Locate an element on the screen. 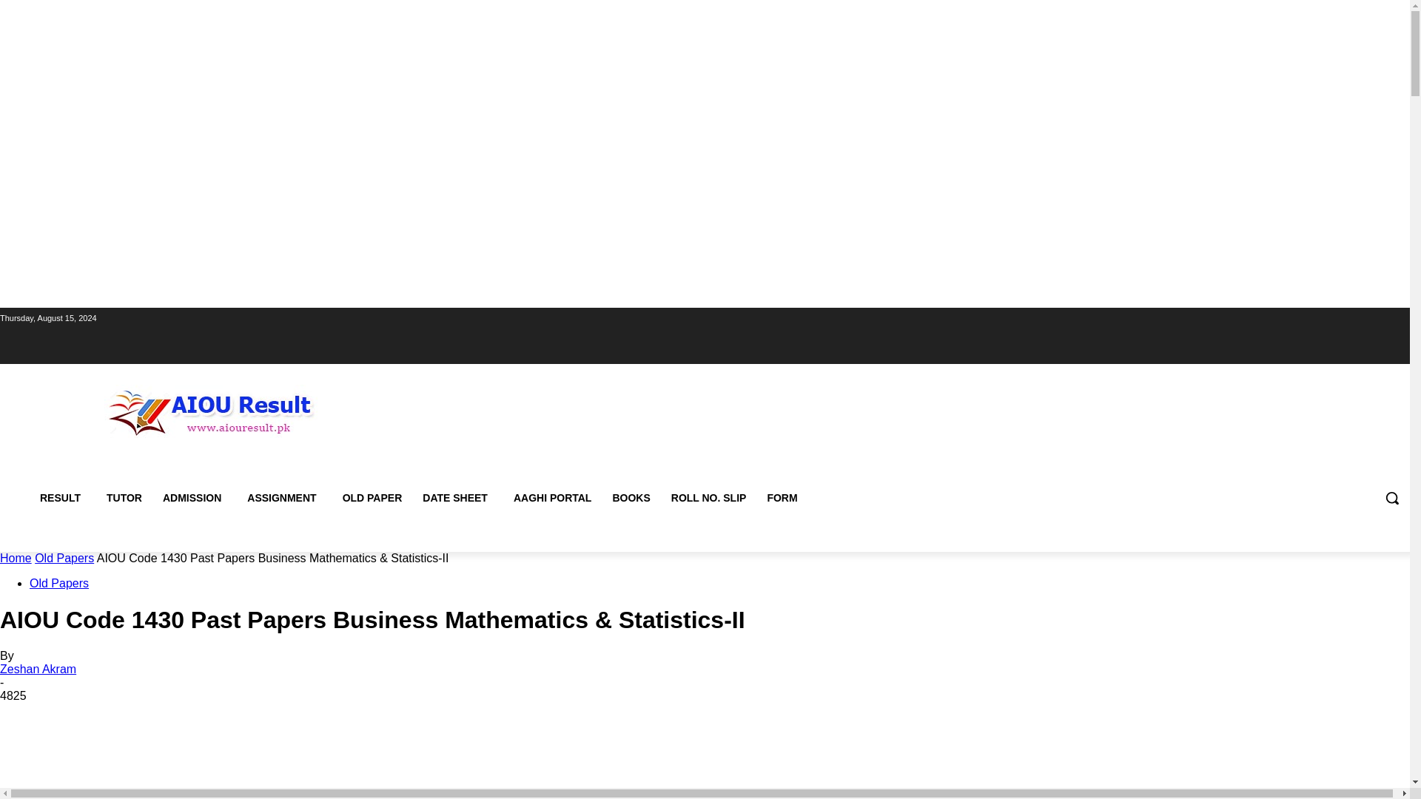 This screenshot has height=799, width=1421. AIOU Result .pk is located at coordinates (211, 411).